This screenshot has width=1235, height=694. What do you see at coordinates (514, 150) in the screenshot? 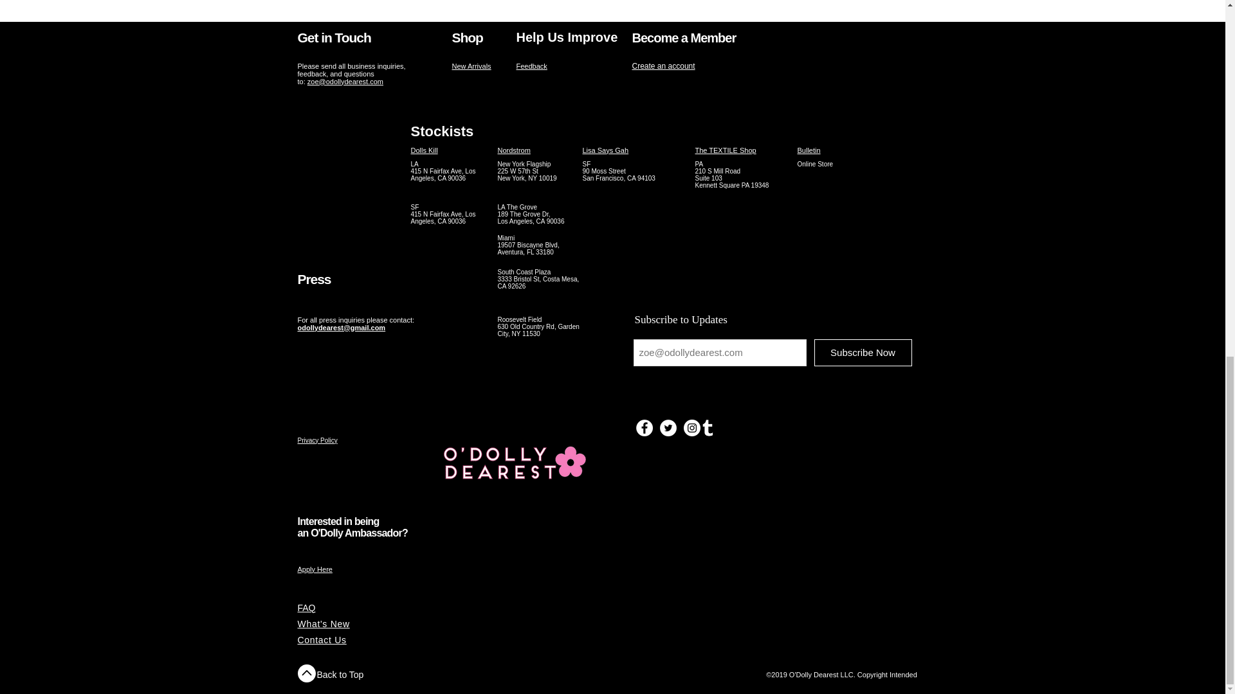
I see `Nordstrom` at bounding box center [514, 150].